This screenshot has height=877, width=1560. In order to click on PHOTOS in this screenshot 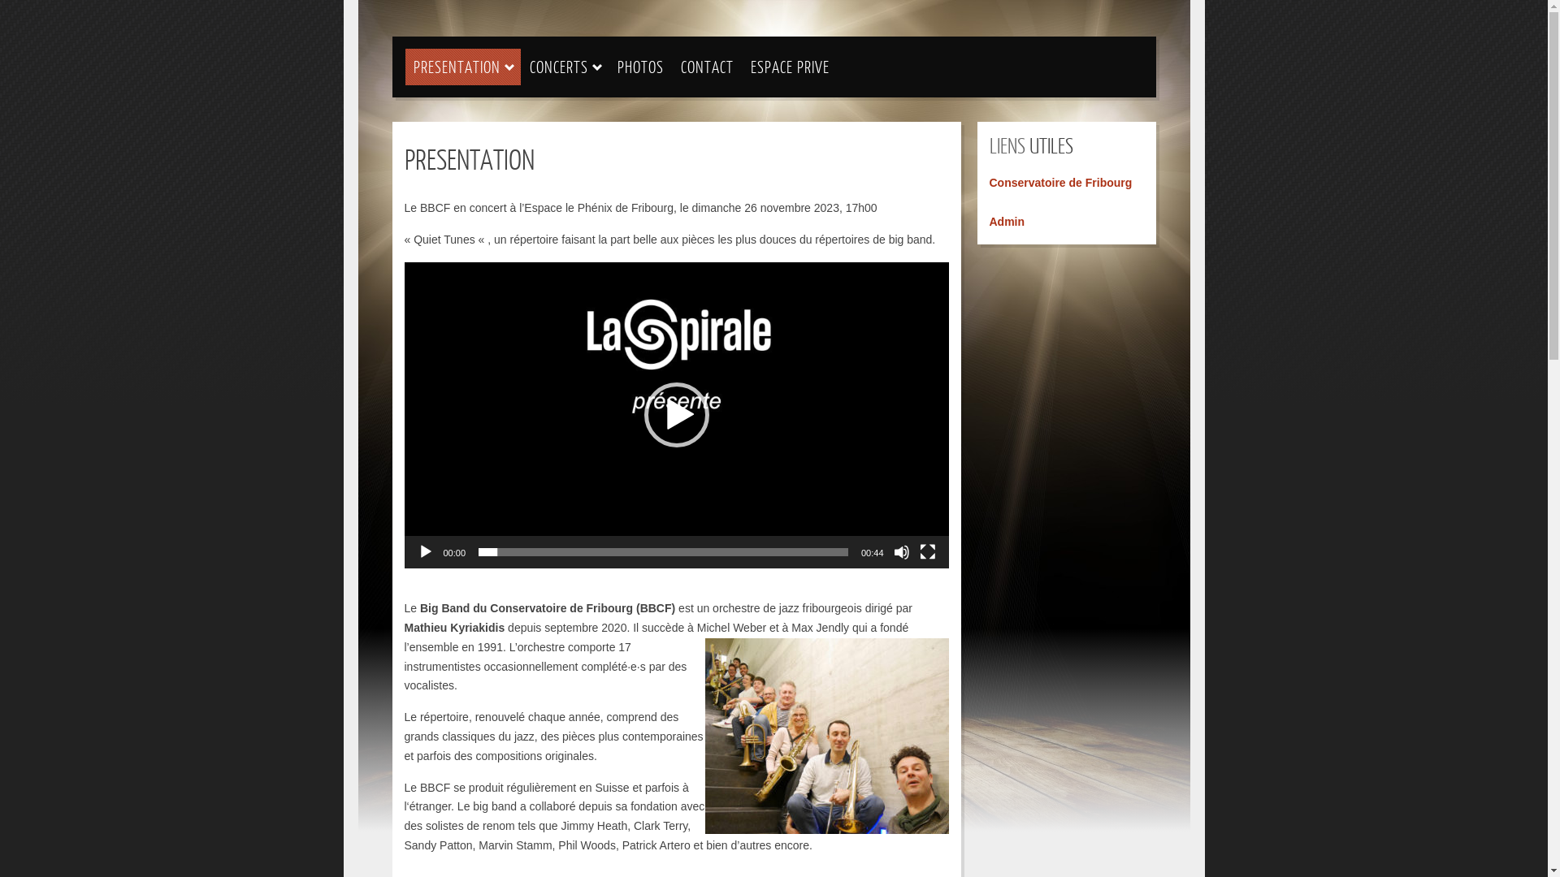, I will do `click(640, 67)`.